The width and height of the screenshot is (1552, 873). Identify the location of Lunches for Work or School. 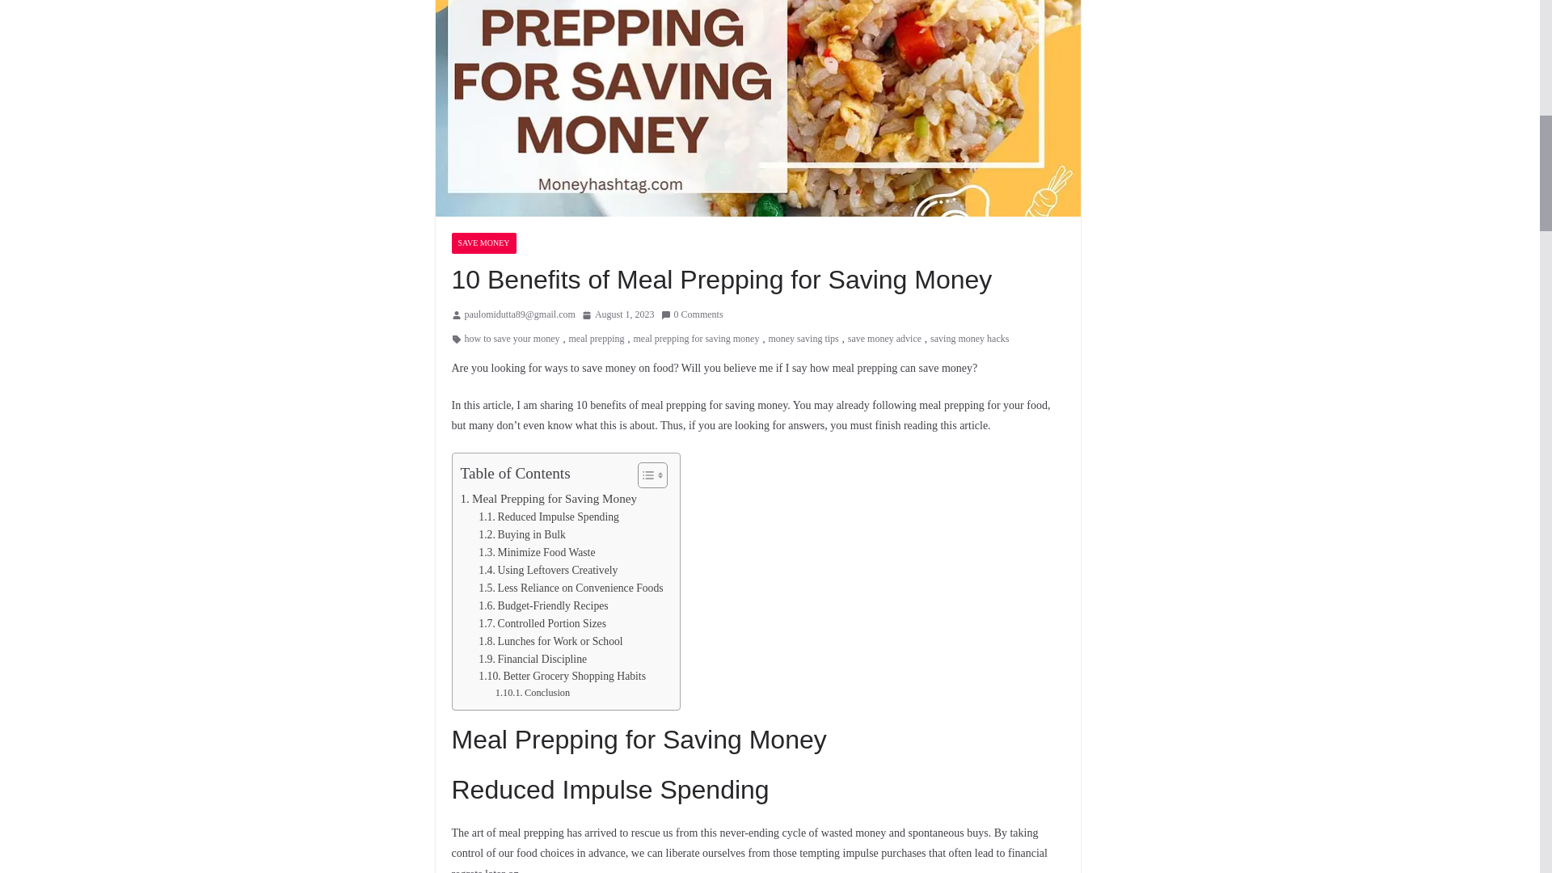
(550, 642).